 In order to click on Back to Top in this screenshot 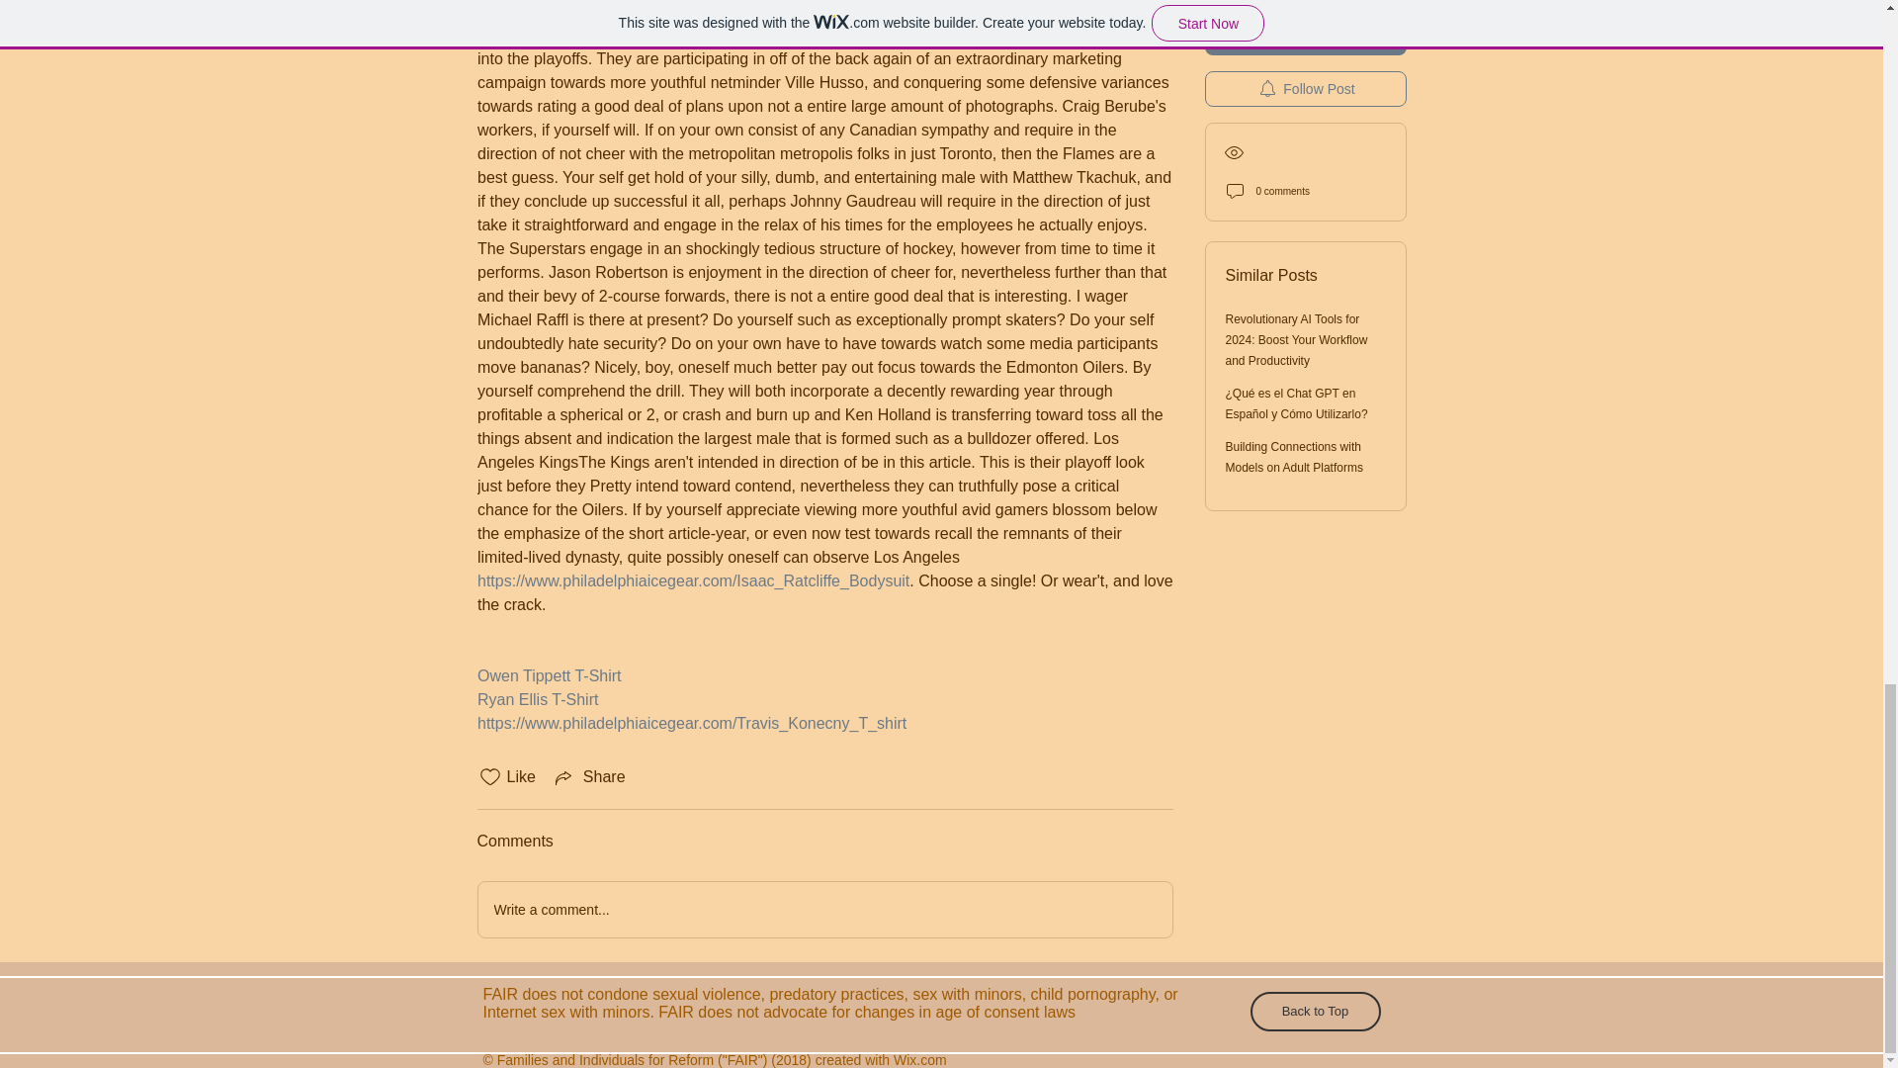, I will do `click(1314, 1012)`.